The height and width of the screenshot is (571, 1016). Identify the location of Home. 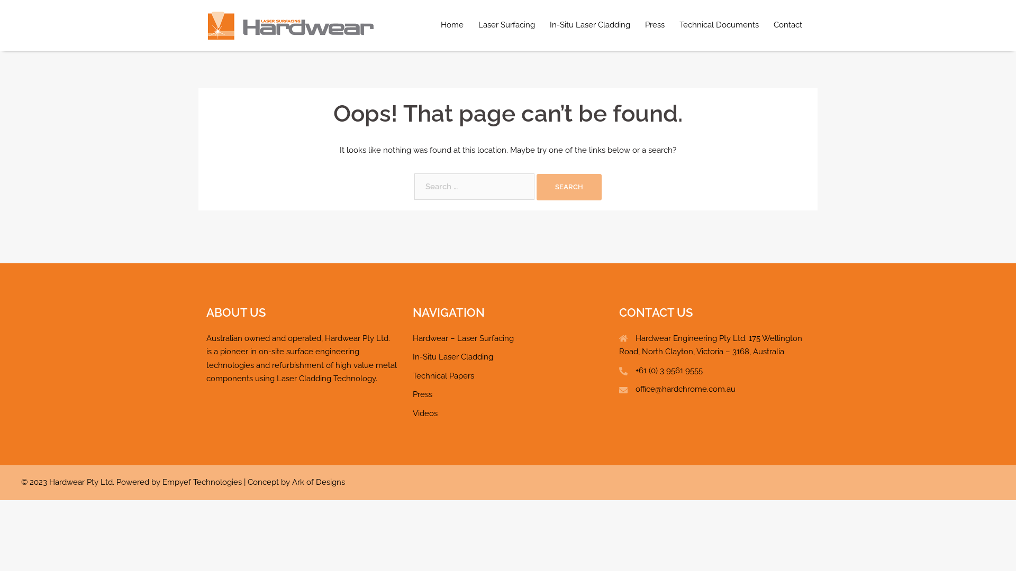
(452, 25).